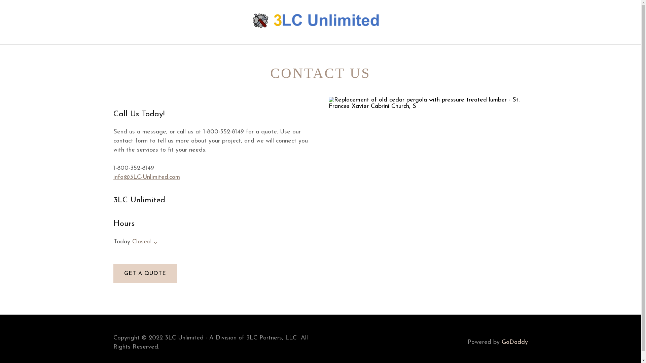 This screenshot has width=646, height=363. I want to click on 3LC Unlimited, so click(321, 22).